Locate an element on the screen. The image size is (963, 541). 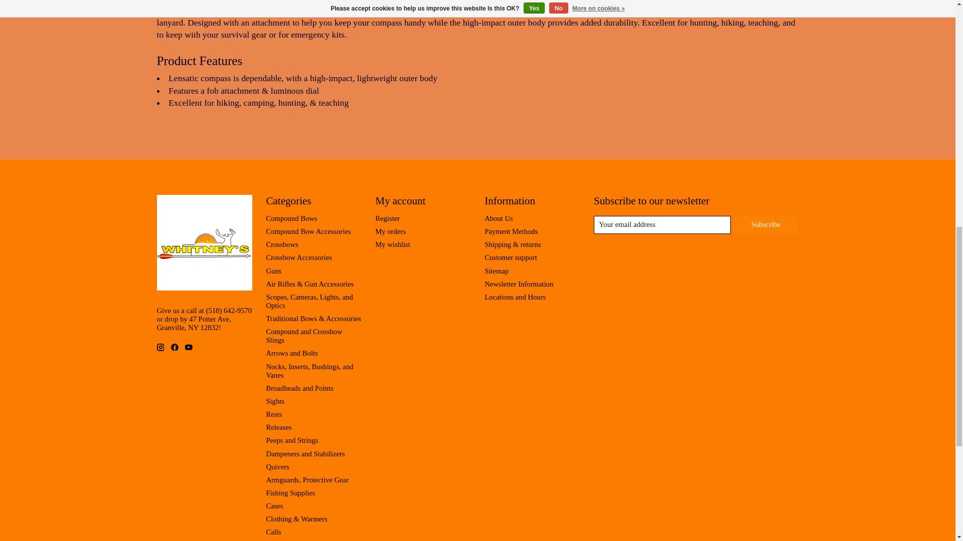
About Us is located at coordinates (499, 218).